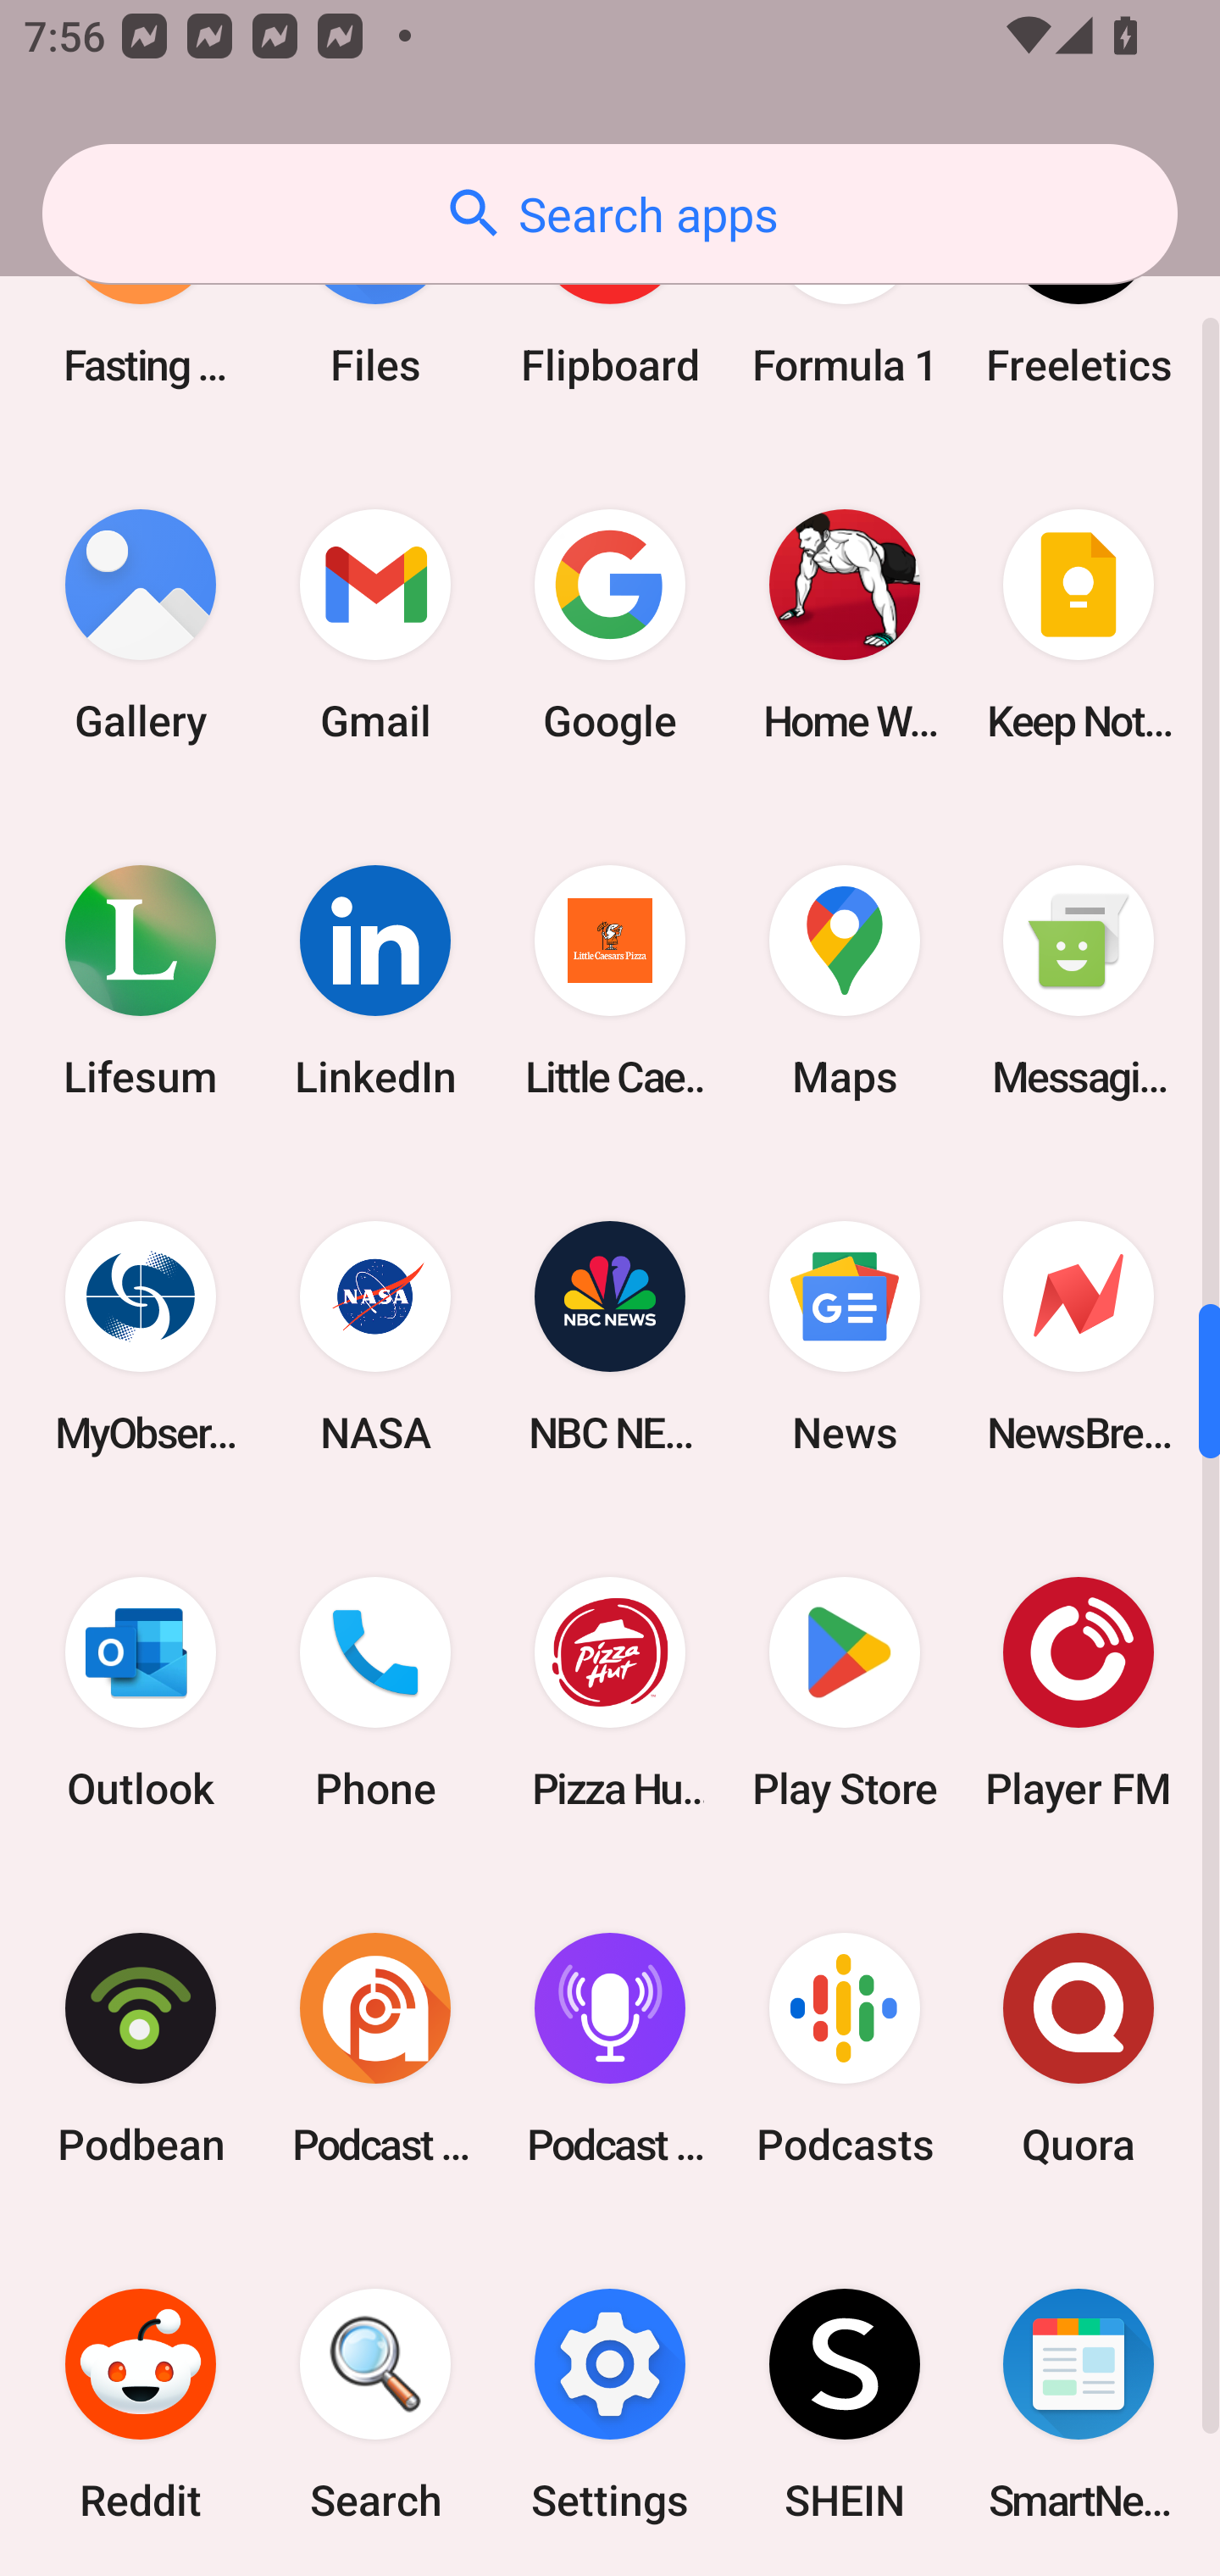 The image size is (1220, 2576). What do you see at coordinates (375, 2047) in the screenshot?
I see `Podcast Addict` at bounding box center [375, 2047].